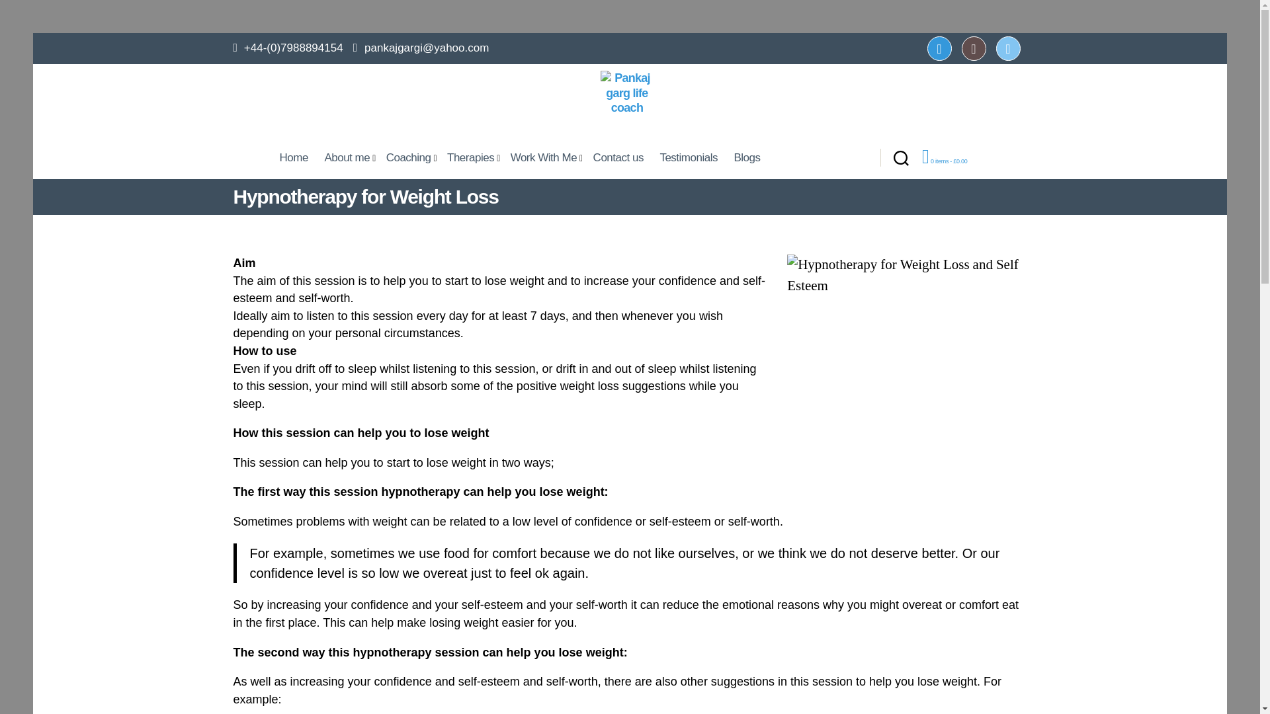 The image size is (1270, 714). I want to click on Home, so click(293, 157).